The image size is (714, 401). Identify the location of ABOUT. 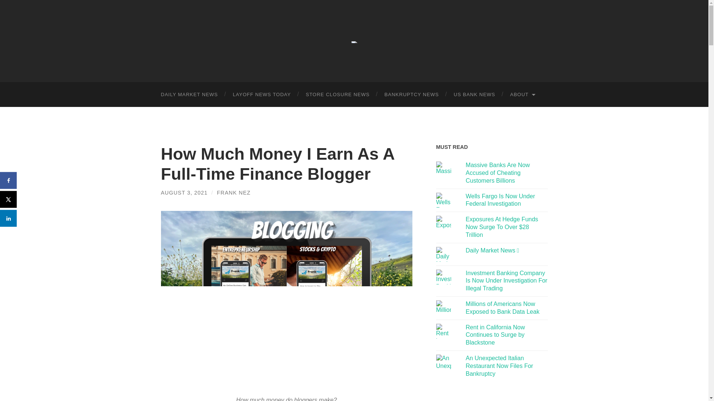
(522, 94).